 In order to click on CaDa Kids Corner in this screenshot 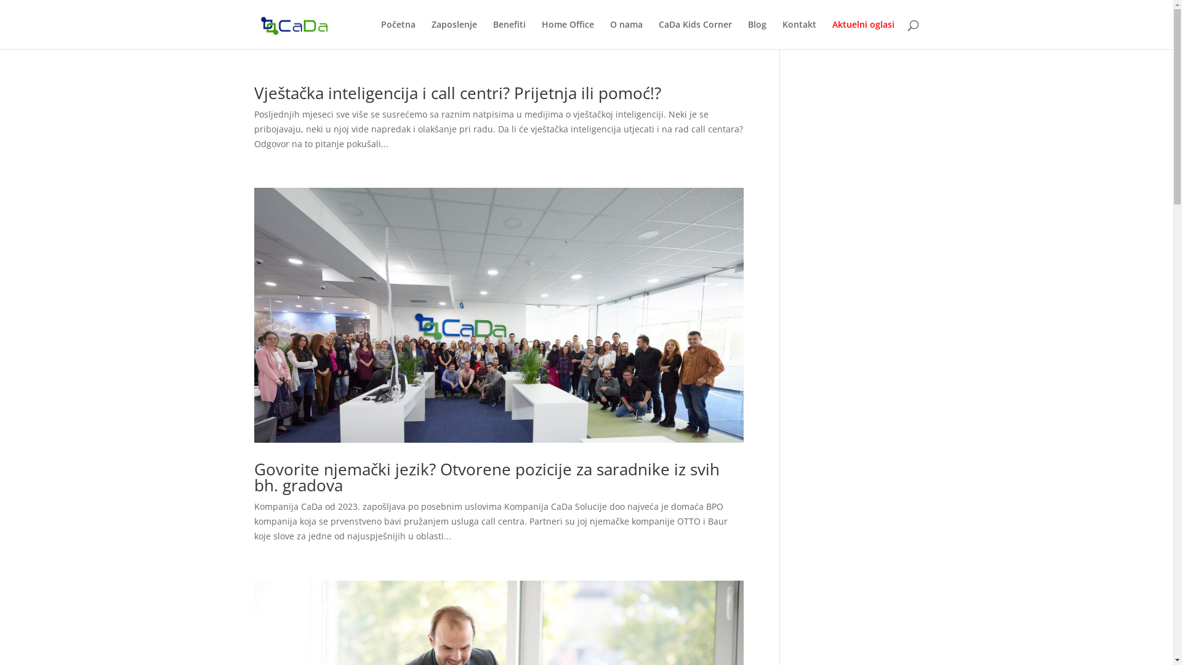, I will do `click(696, 34)`.